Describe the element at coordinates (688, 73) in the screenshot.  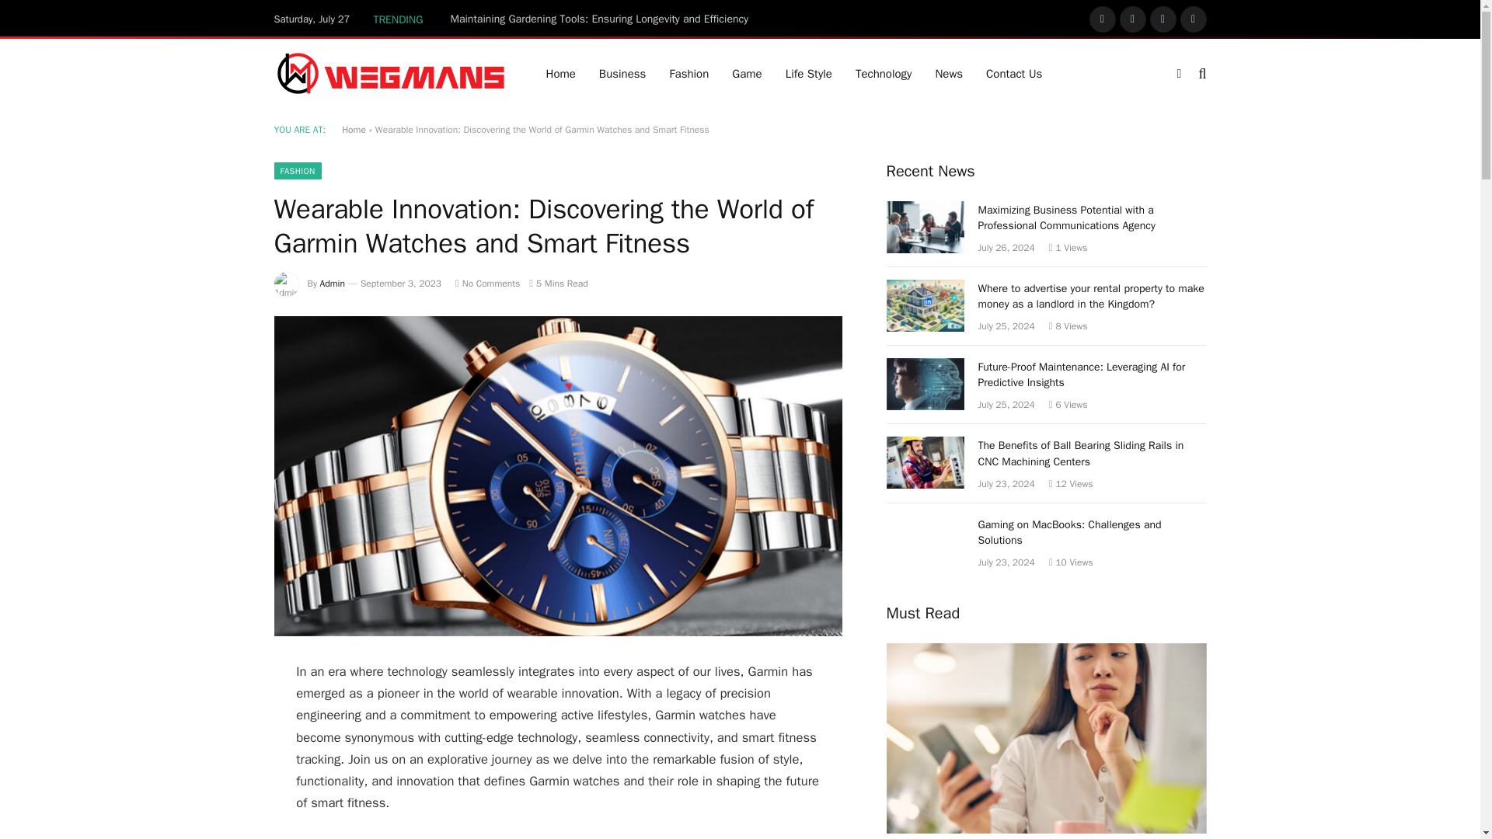
I see `Fashion` at that location.